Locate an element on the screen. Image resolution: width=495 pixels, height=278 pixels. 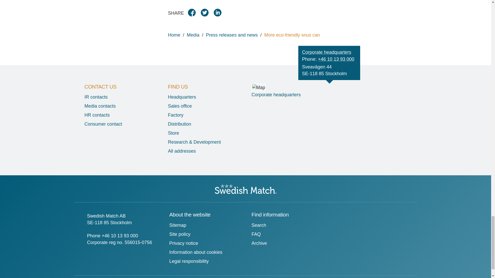
facebook is located at coordinates (194, 14).